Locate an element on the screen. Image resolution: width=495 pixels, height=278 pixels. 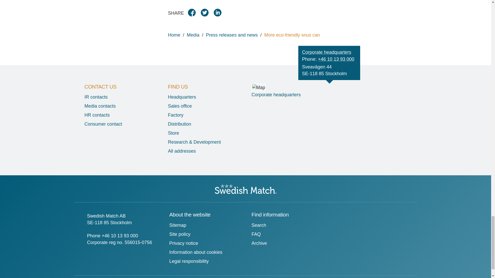
facebook is located at coordinates (194, 14).